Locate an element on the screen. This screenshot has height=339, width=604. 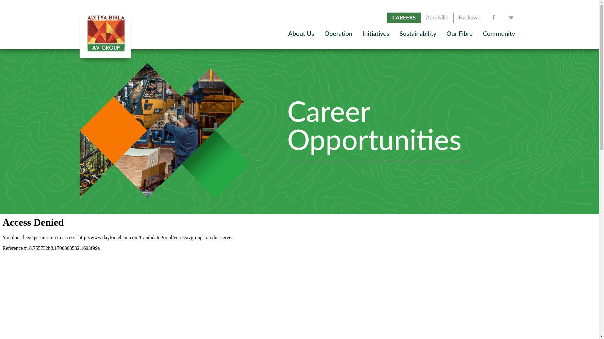
Our Fibre is located at coordinates (459, 34).